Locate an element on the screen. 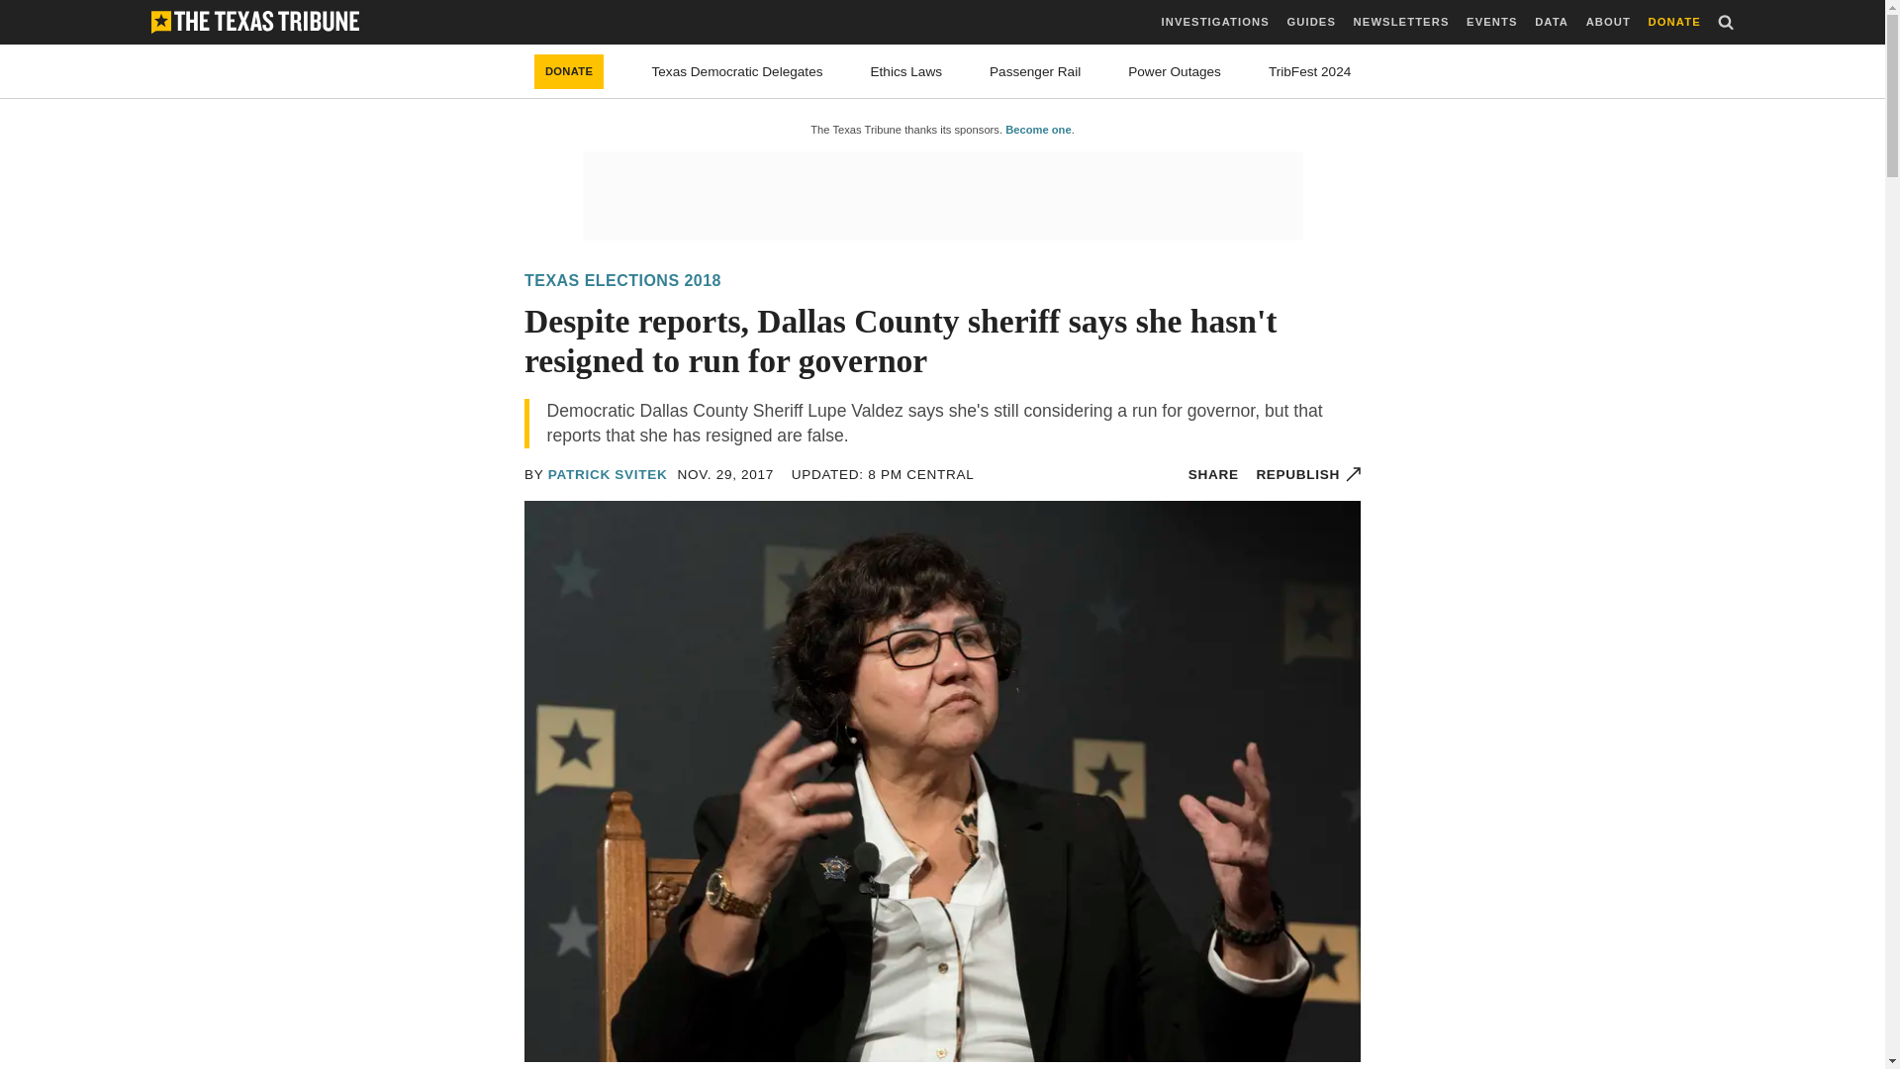 The width and height of the screenshot is (1900, 1069). TEXAS ELECTIONS 2018 is located at coordinates (622, 280).